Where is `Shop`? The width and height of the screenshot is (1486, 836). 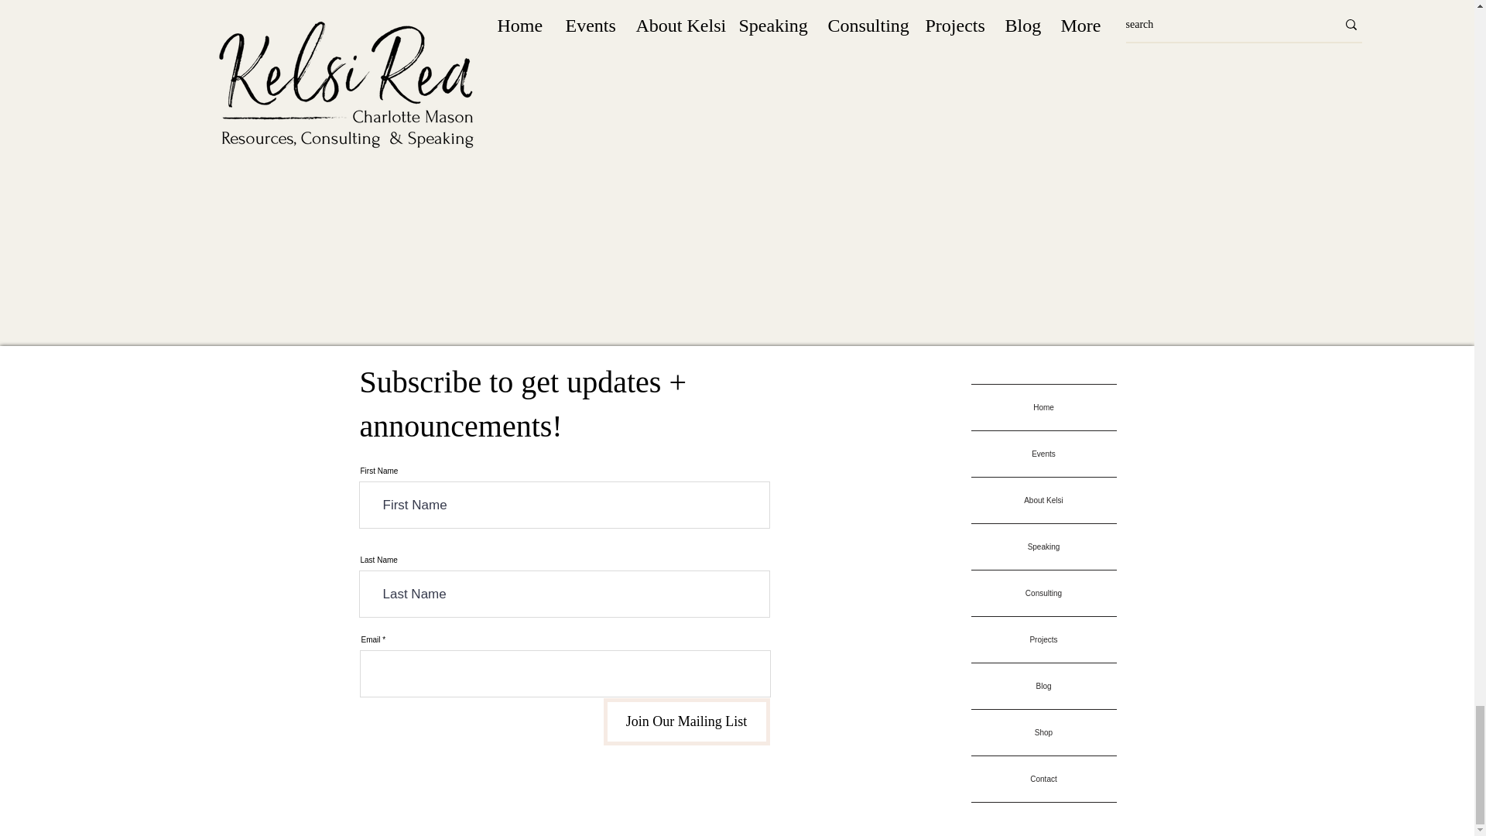 Shop is located at coordinates (1043, 732).